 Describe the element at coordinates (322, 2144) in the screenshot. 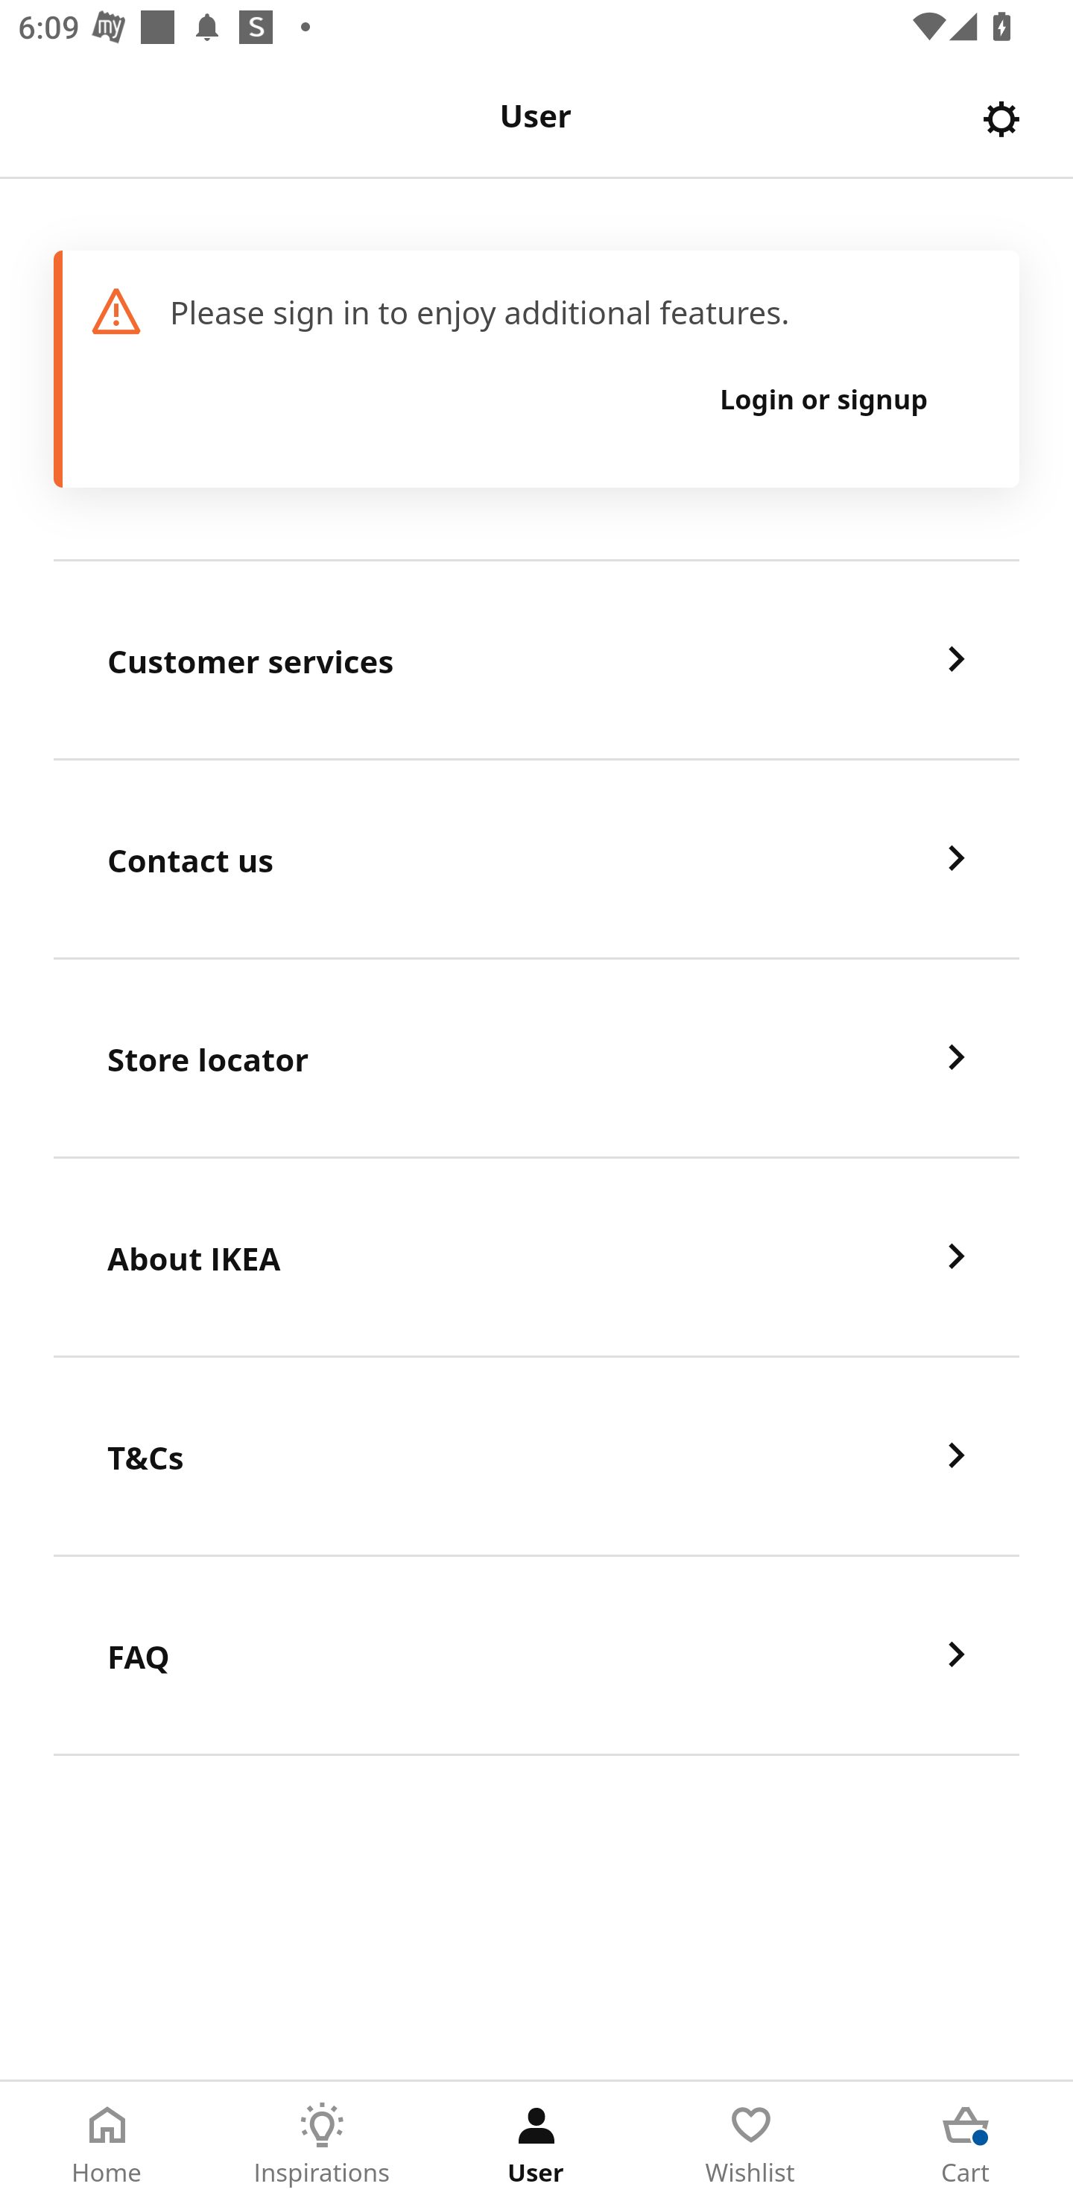

I see `Inspirations
Tab 2 of 5` at that location.